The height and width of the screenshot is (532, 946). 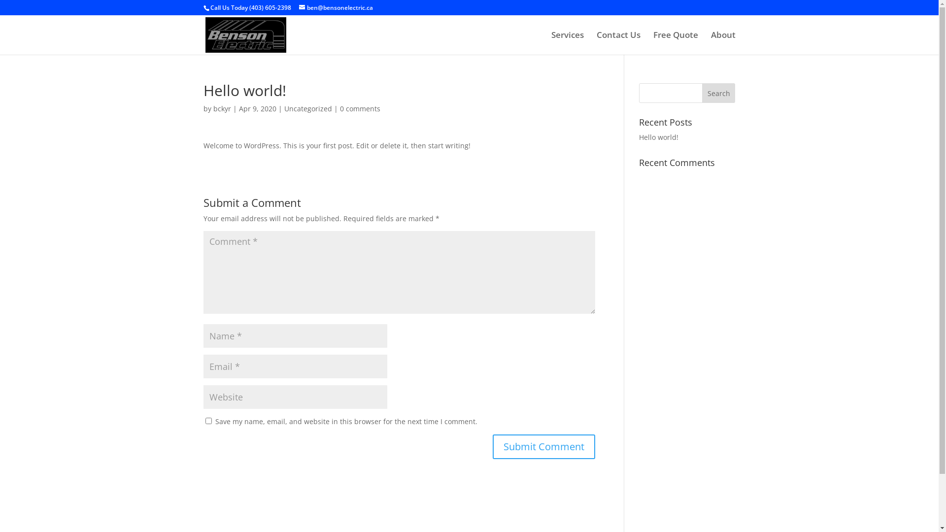 I want to click on Uncategorized, so click(x=307, y=108).